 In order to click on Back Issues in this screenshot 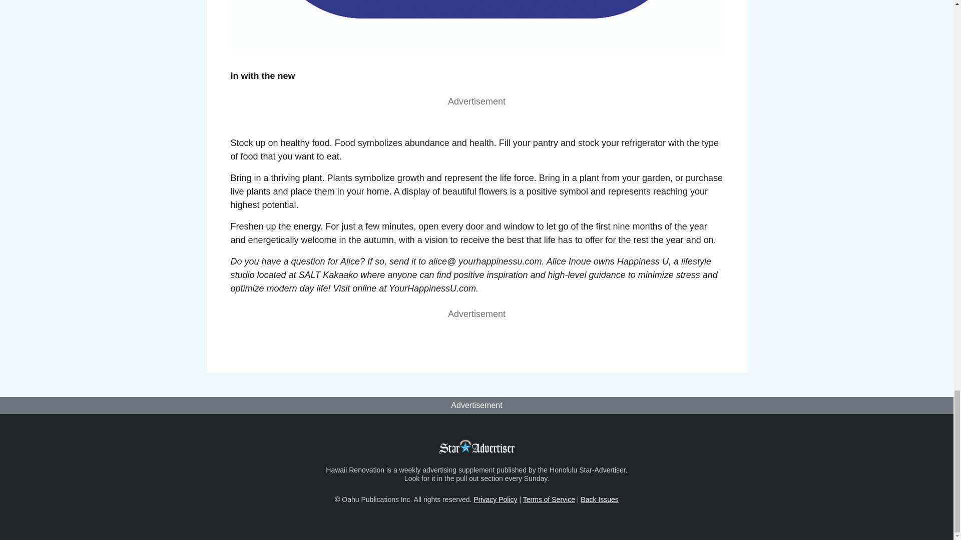, I will do `click(599, 499)`.